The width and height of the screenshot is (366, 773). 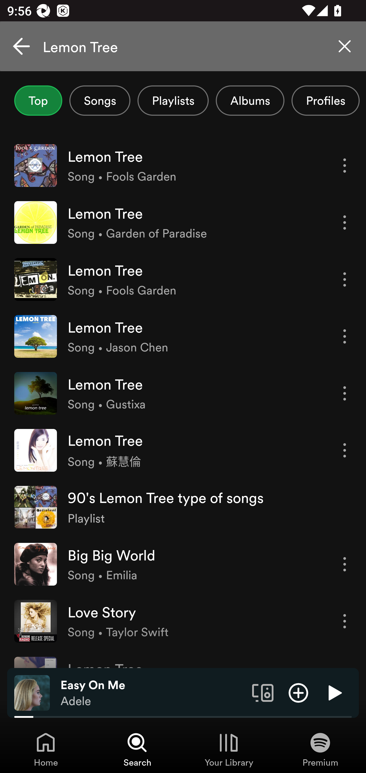 What do you see at coordinates (173, 100) in the screenshot?
I see `Playlists` at bounding box center [173, 100].